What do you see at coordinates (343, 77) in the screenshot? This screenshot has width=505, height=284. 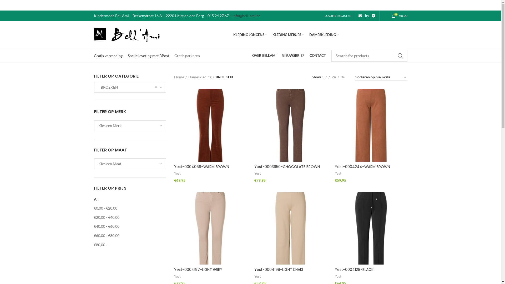 I see `36` at bounding box center [343, 77].